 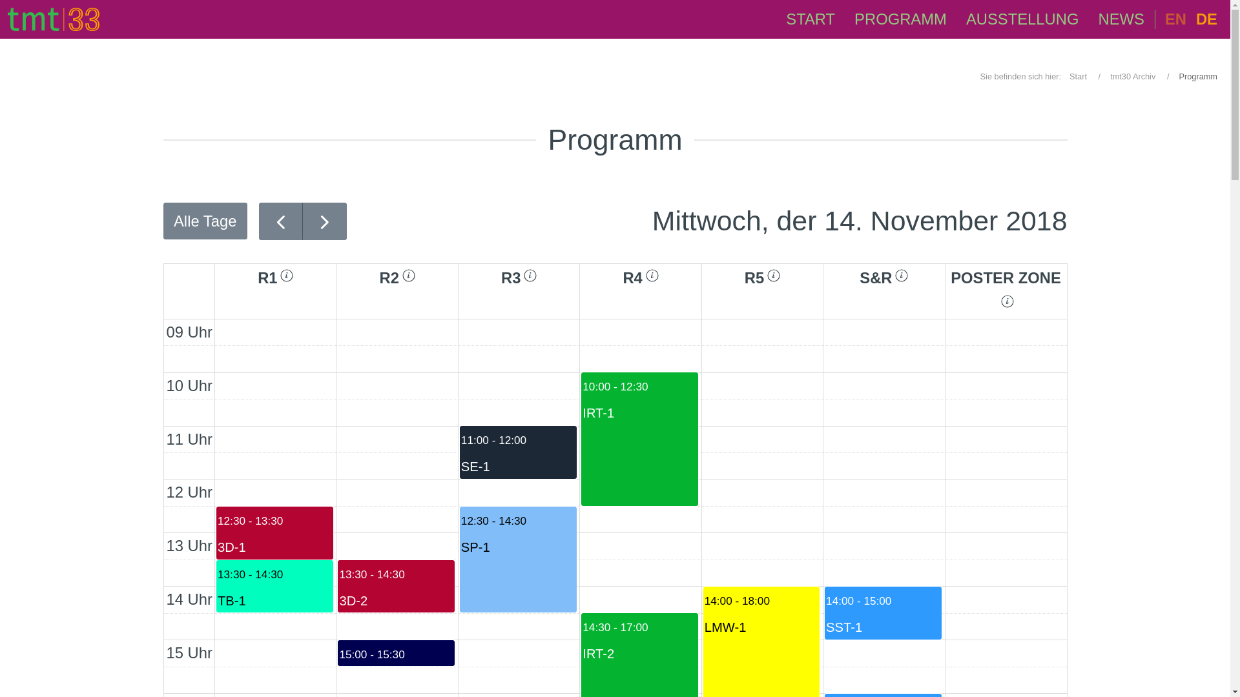 What do you see at coordinates (189, 385) in the screenshot?
I see `10 Uhr` at bounding box center [189, 385].